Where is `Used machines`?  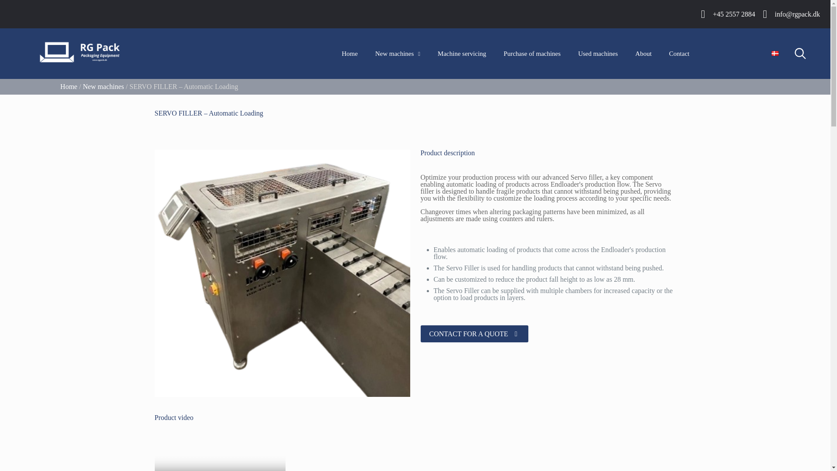
Used machines is located at coordinates (597, 53).